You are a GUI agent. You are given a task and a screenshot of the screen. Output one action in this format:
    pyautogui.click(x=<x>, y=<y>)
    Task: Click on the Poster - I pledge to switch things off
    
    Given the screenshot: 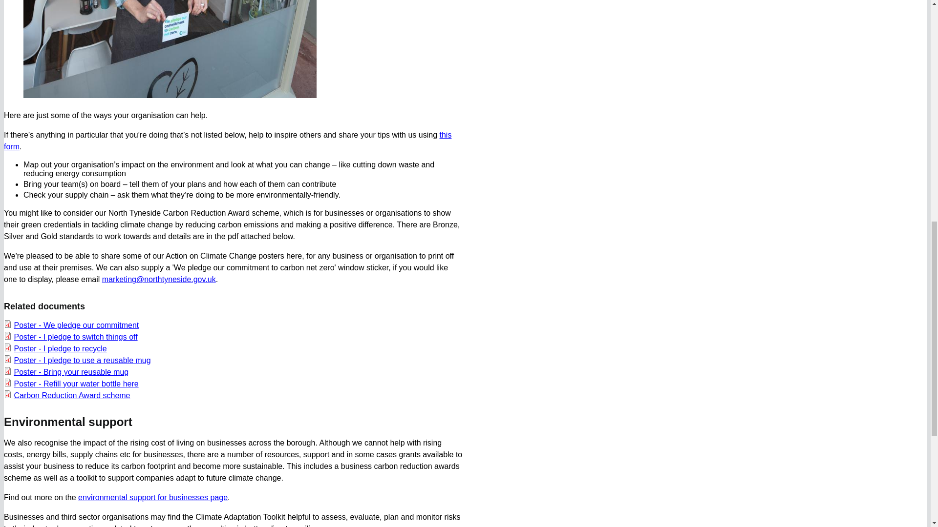 What is the action you would take?
    pyautogui.click(x=75, y=337)
    